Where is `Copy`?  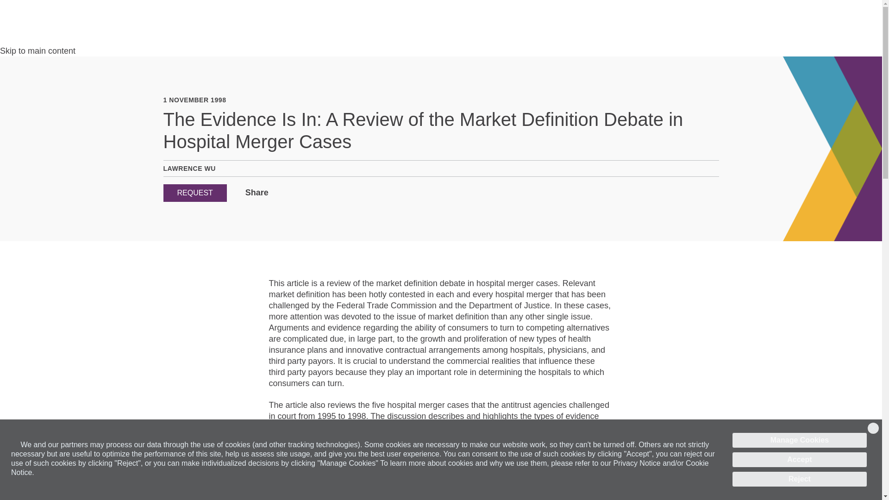
Copy is located at coordinates (316, 193).